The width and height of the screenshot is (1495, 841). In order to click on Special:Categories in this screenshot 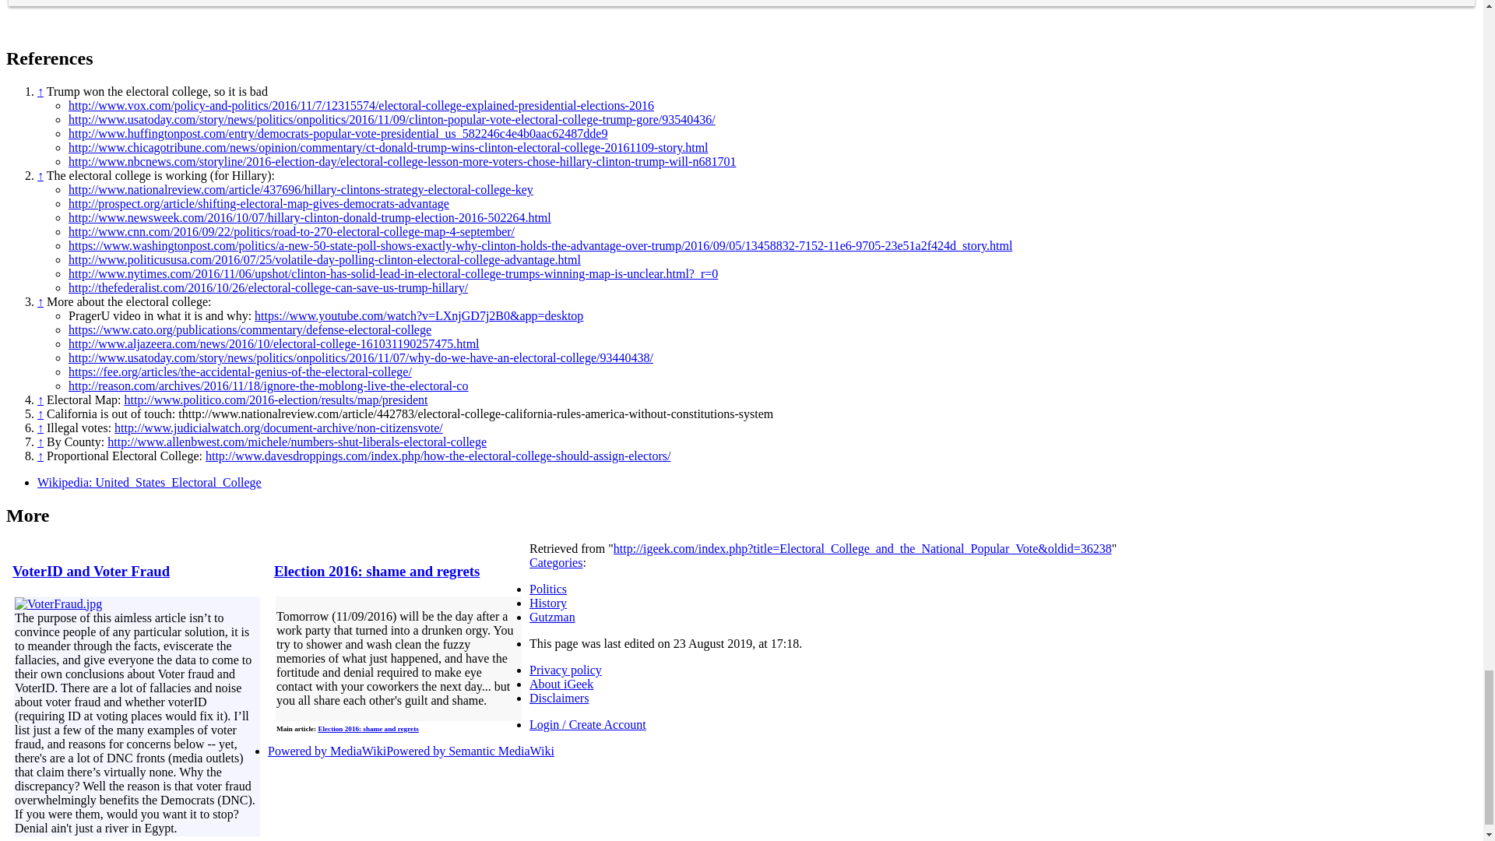, I will do `click(556, 562)`.